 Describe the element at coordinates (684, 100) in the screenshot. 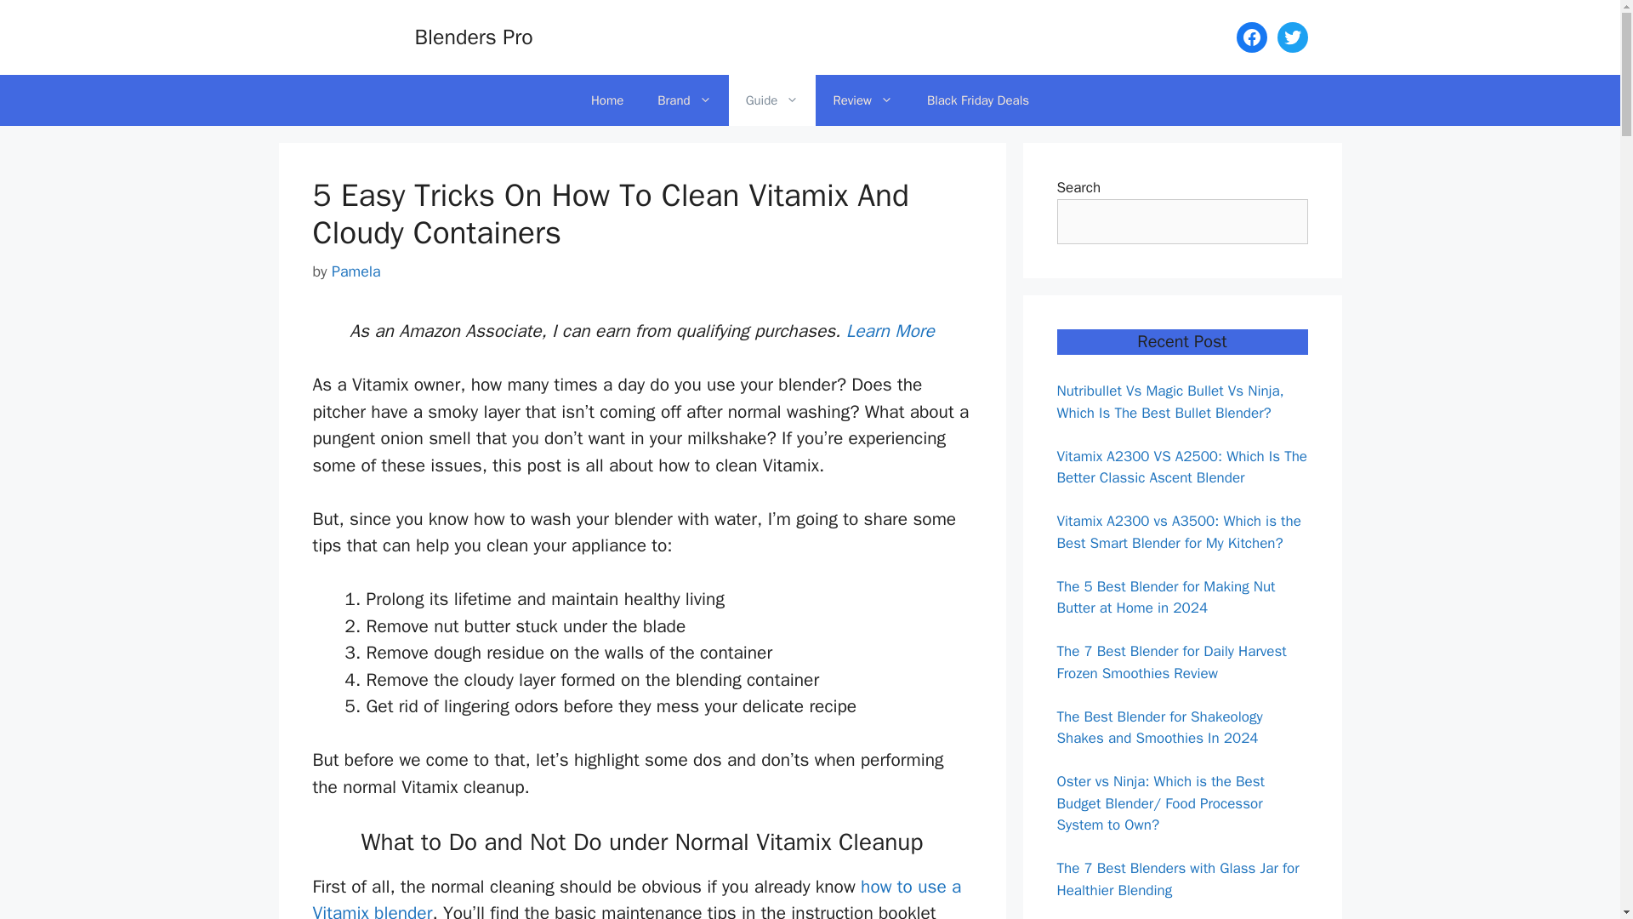

I see `Brand` at that location.